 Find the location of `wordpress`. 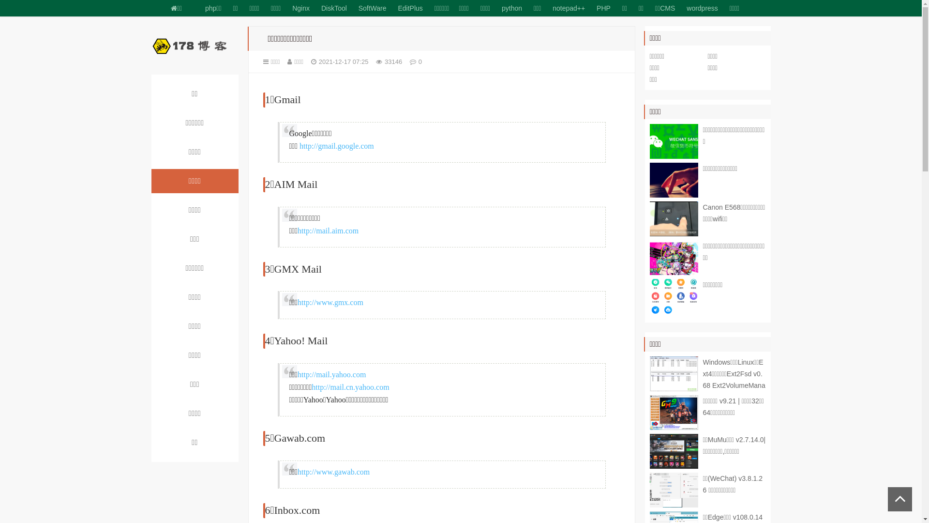

wordpress is located at coordinates (703, 8).